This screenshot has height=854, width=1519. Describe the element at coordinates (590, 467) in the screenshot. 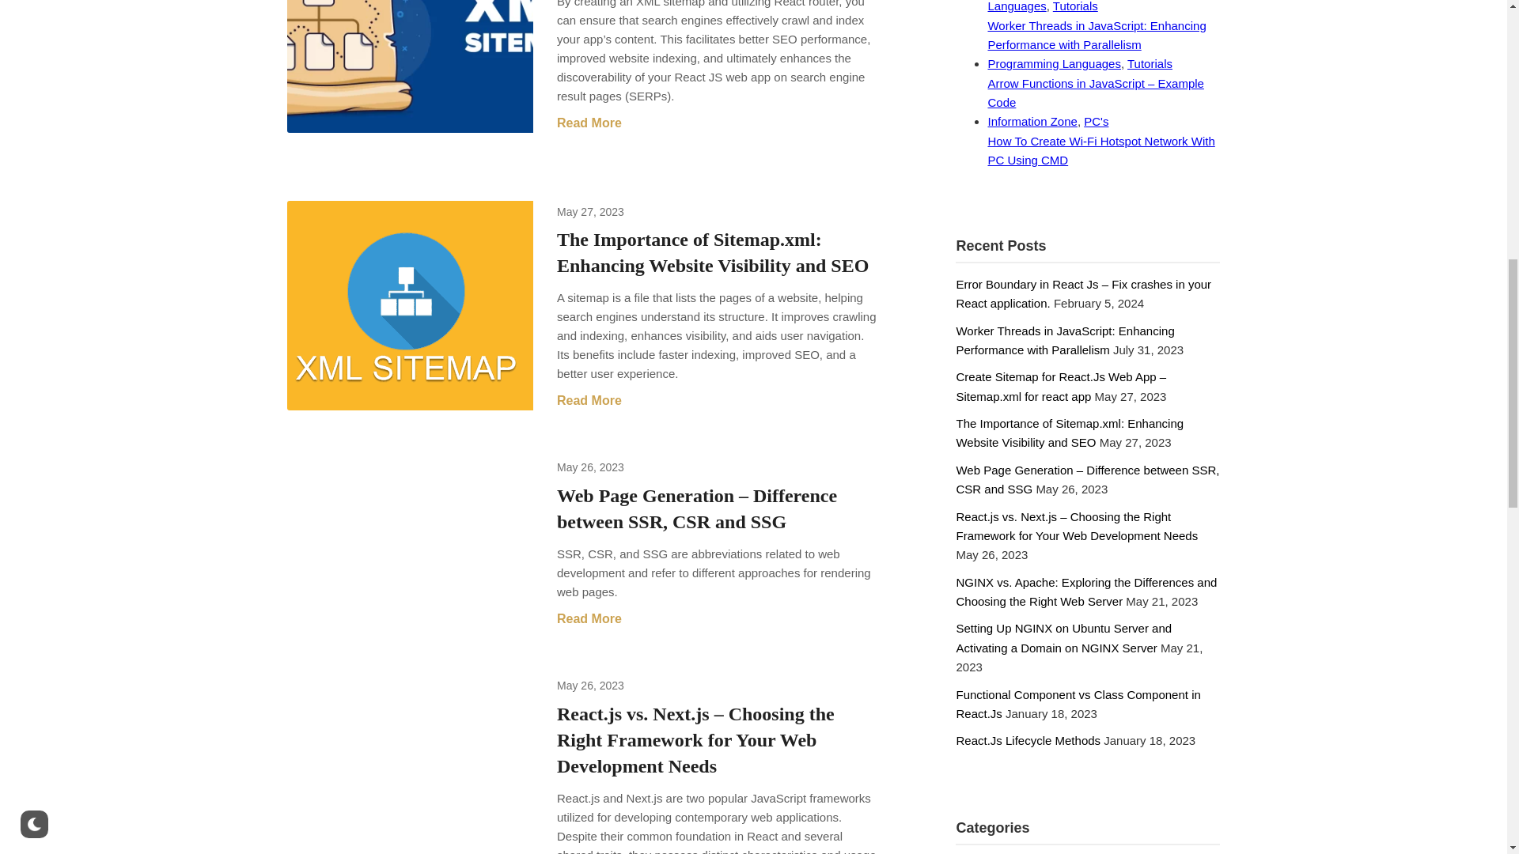

I see `May 26, 2023` at that location.